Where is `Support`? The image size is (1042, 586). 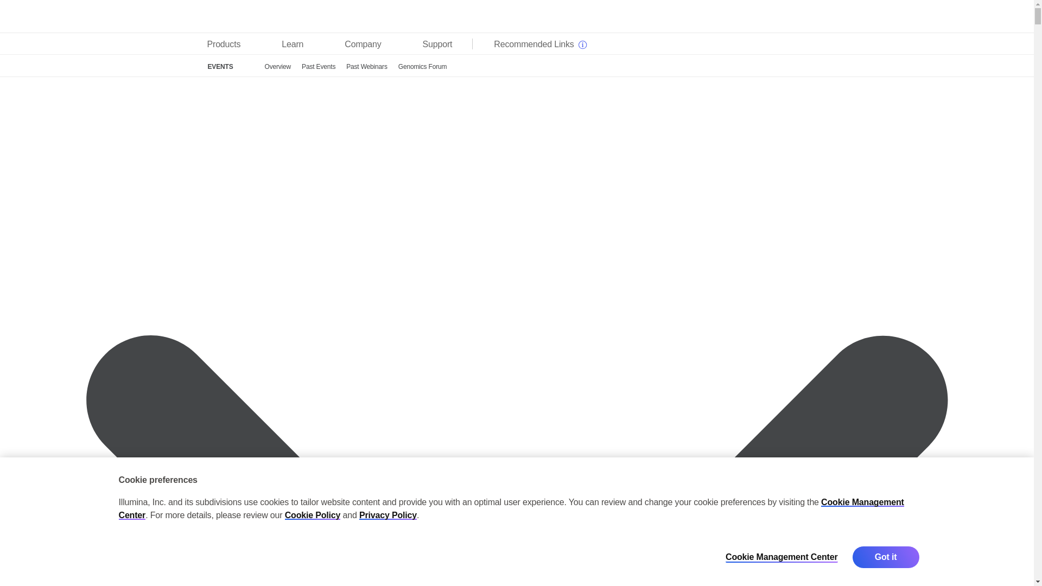
Support is located at coordinates (437, 44).